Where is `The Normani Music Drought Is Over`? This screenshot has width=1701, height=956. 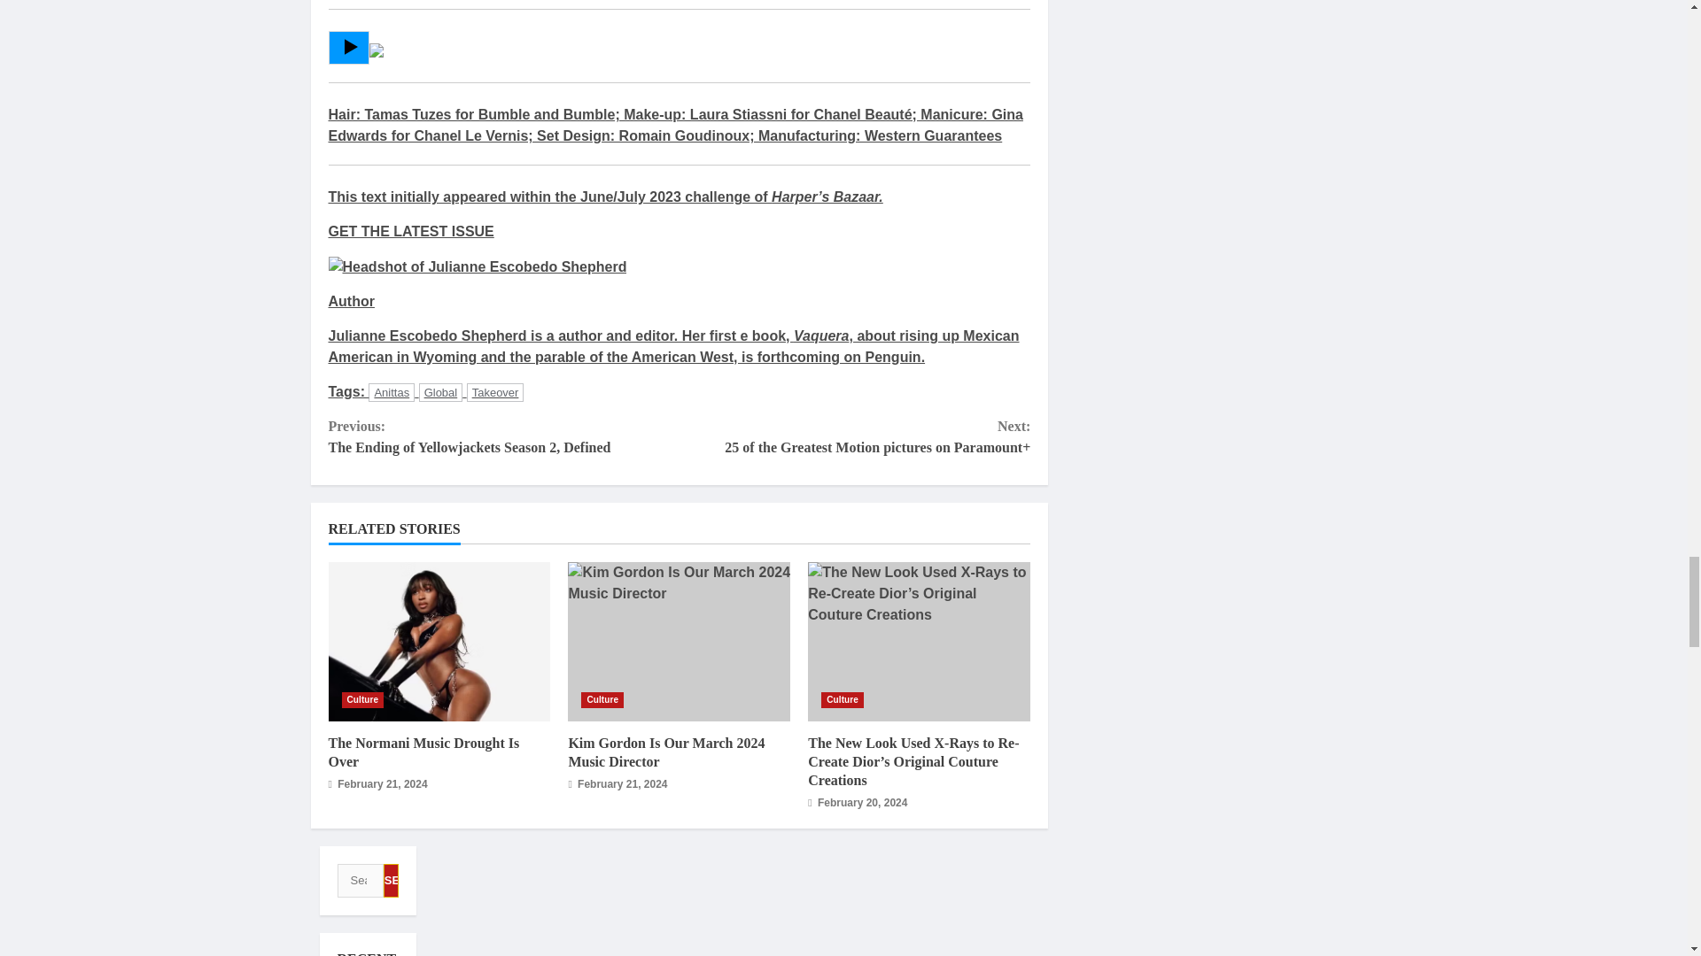
The Normani Music Drought Is Over is located at coordinates (439, 642).